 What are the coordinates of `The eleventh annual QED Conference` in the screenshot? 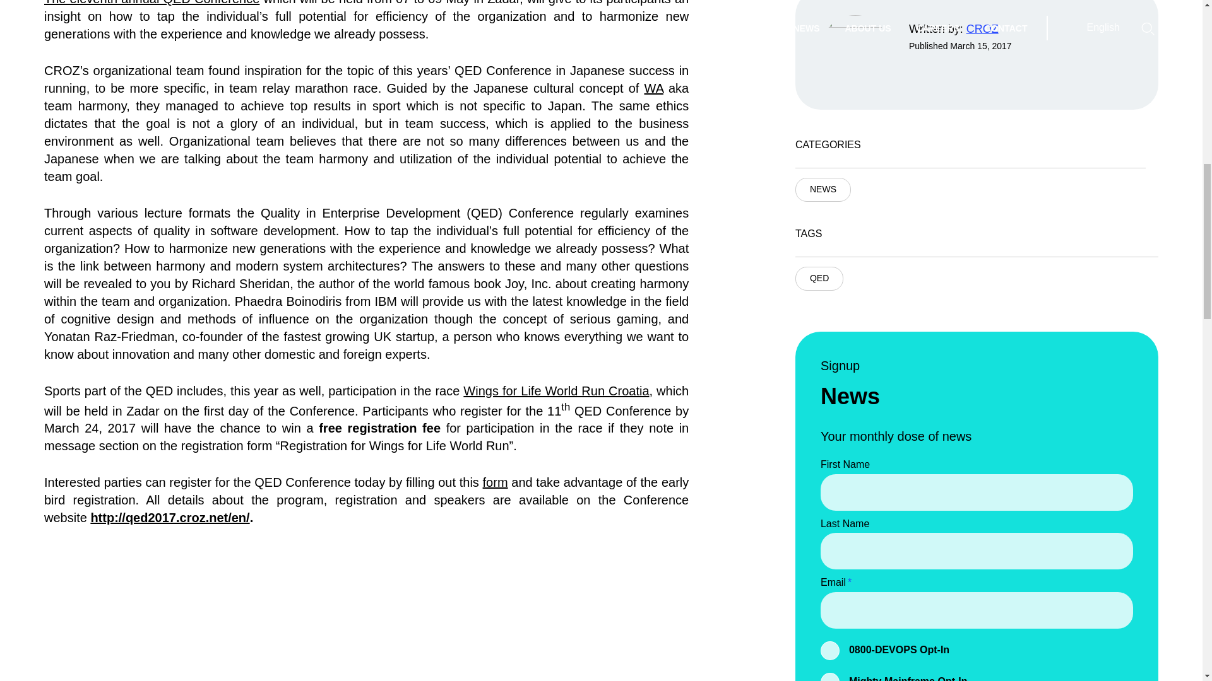 It's located at (151, 3).